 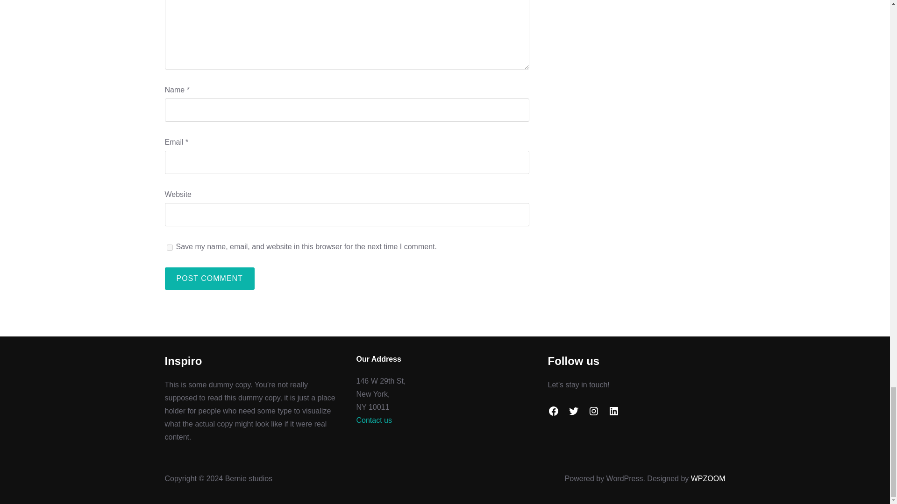 What do you see at coordinates (374, 420) in the screenshot?
I see `Contact us` at bounding box center [374, 420].